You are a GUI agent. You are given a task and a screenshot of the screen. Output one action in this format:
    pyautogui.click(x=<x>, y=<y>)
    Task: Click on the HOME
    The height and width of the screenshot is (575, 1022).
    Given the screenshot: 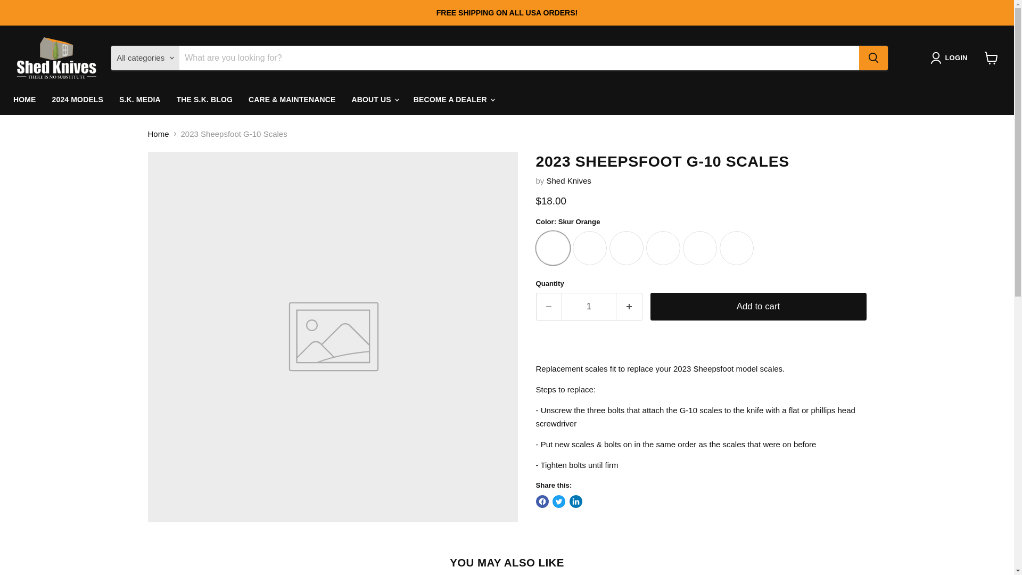 What is the action you would take?
    pyautogui.click(x=24, y=100)
    